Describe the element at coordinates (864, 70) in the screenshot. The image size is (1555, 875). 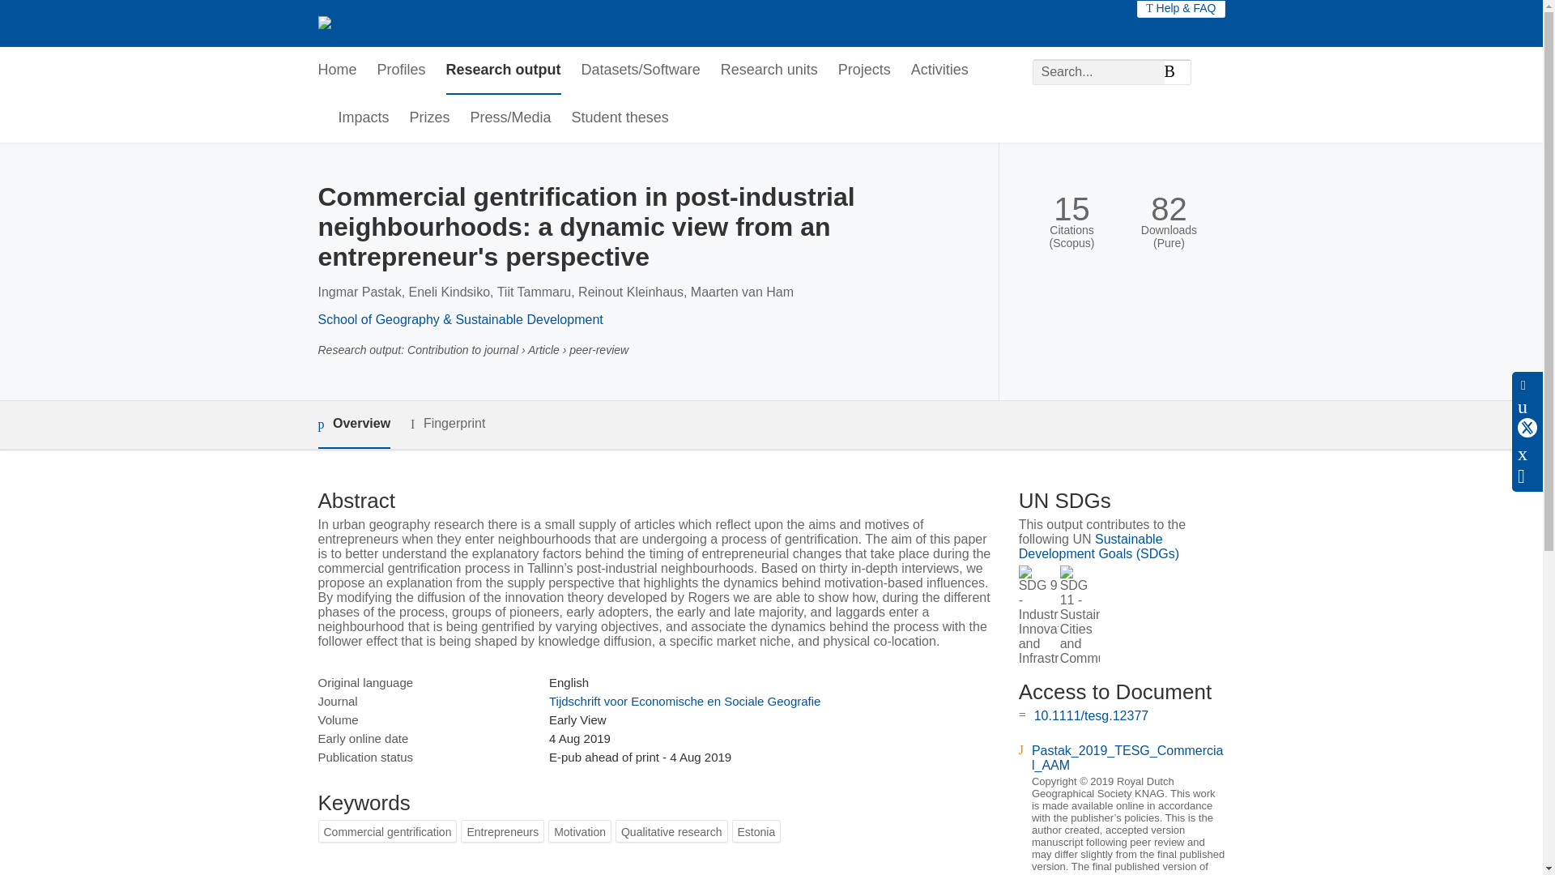
I see `Projects` at that location.